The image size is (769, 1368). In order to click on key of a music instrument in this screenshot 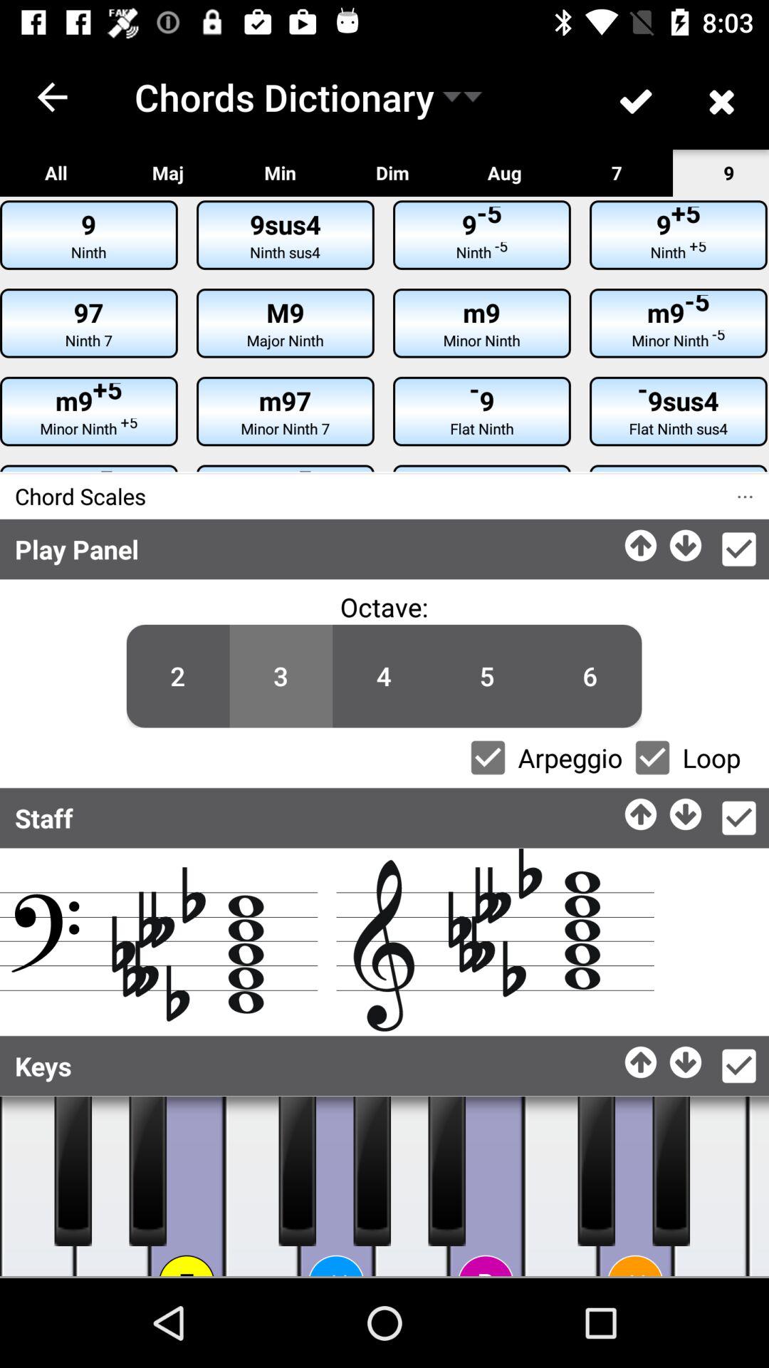, I will do `click(412, 1186)`.